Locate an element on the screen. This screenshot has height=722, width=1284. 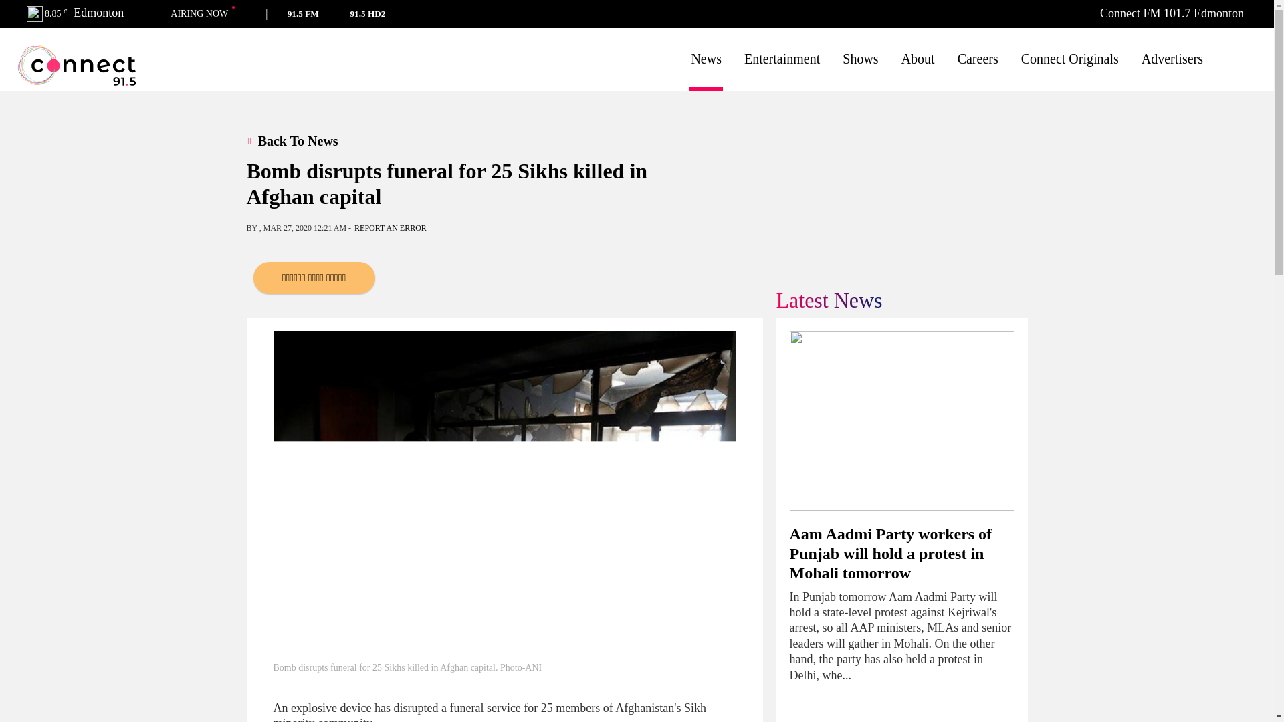
Play is located at coordinates (292, 13).